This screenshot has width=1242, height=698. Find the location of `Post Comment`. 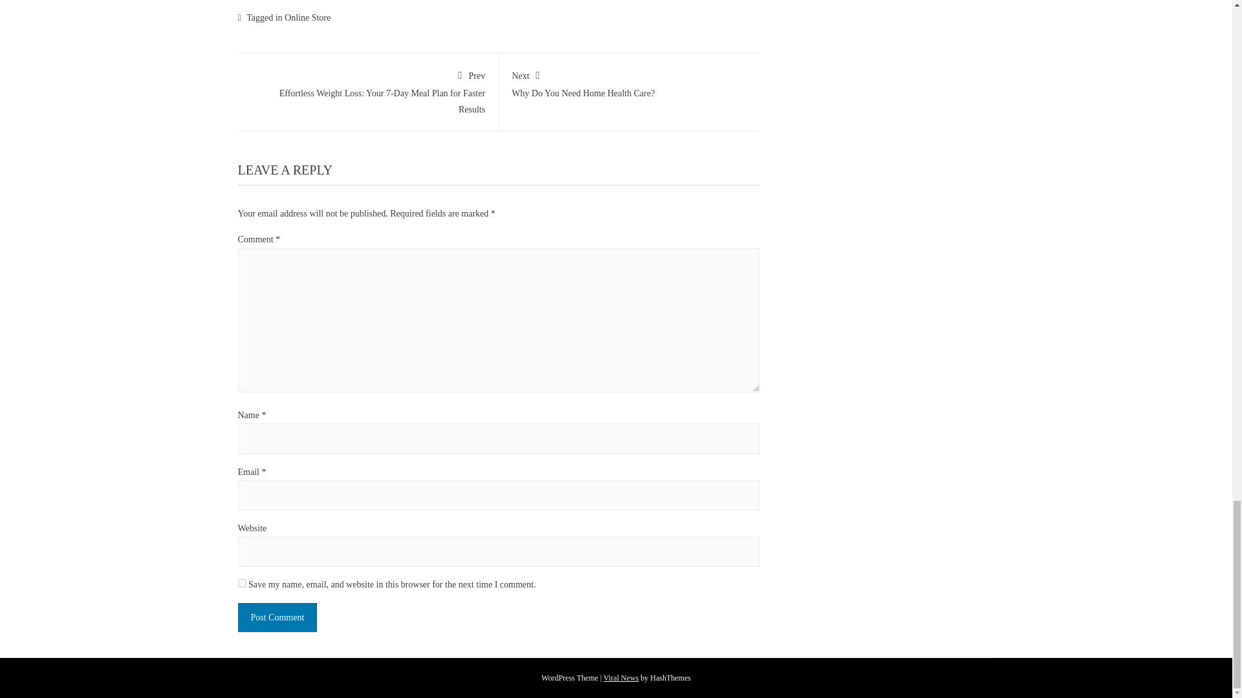

Post Comment is located at coordinates (629, 81).